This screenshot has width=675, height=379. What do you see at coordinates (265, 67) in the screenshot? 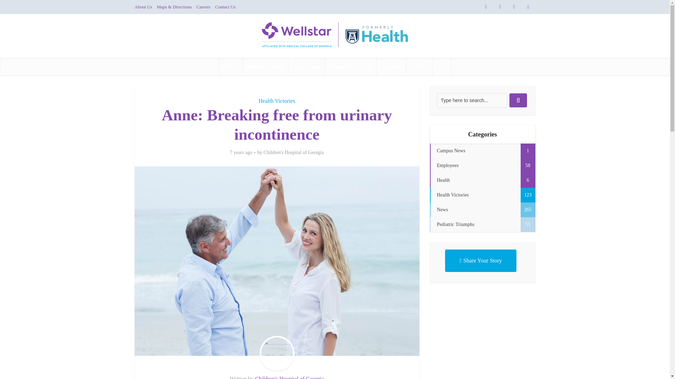
I see `Patient Stories` at bounding box center [265, 67].